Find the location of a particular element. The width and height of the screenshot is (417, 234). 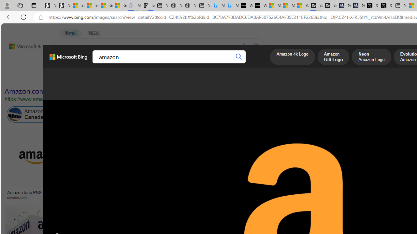

People is located at coordinates (169, 77).